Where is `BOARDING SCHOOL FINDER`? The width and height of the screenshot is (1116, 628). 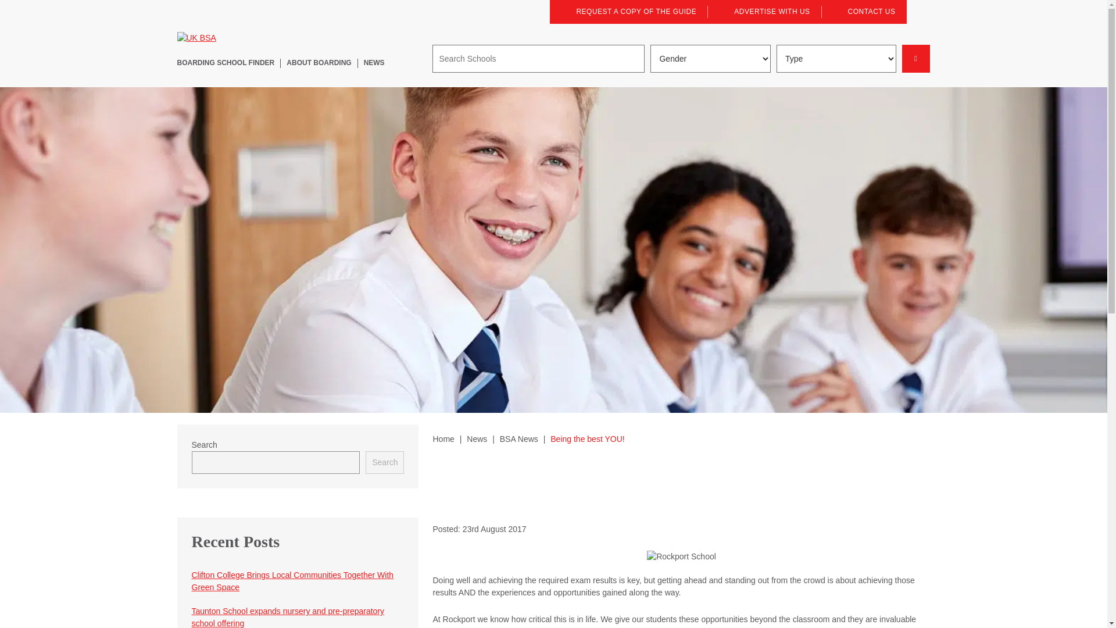 BOARDING SCHOOL FINDER is located at coordinates (226, 63).